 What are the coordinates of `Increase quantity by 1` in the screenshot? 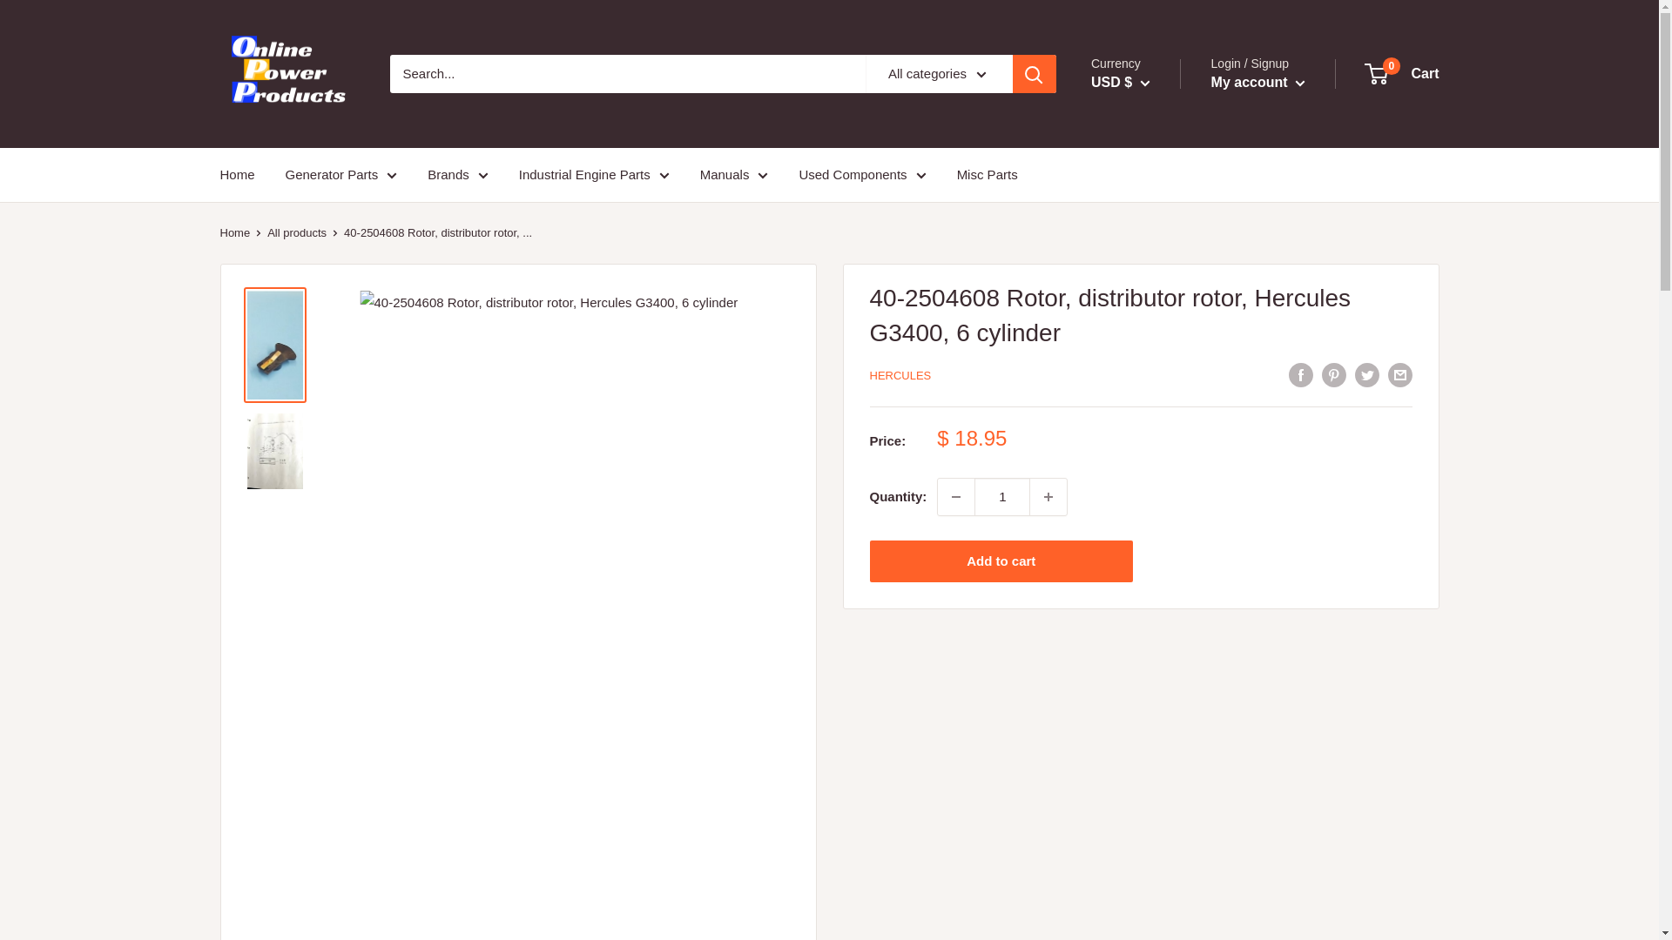 It's located at (1048, 496).